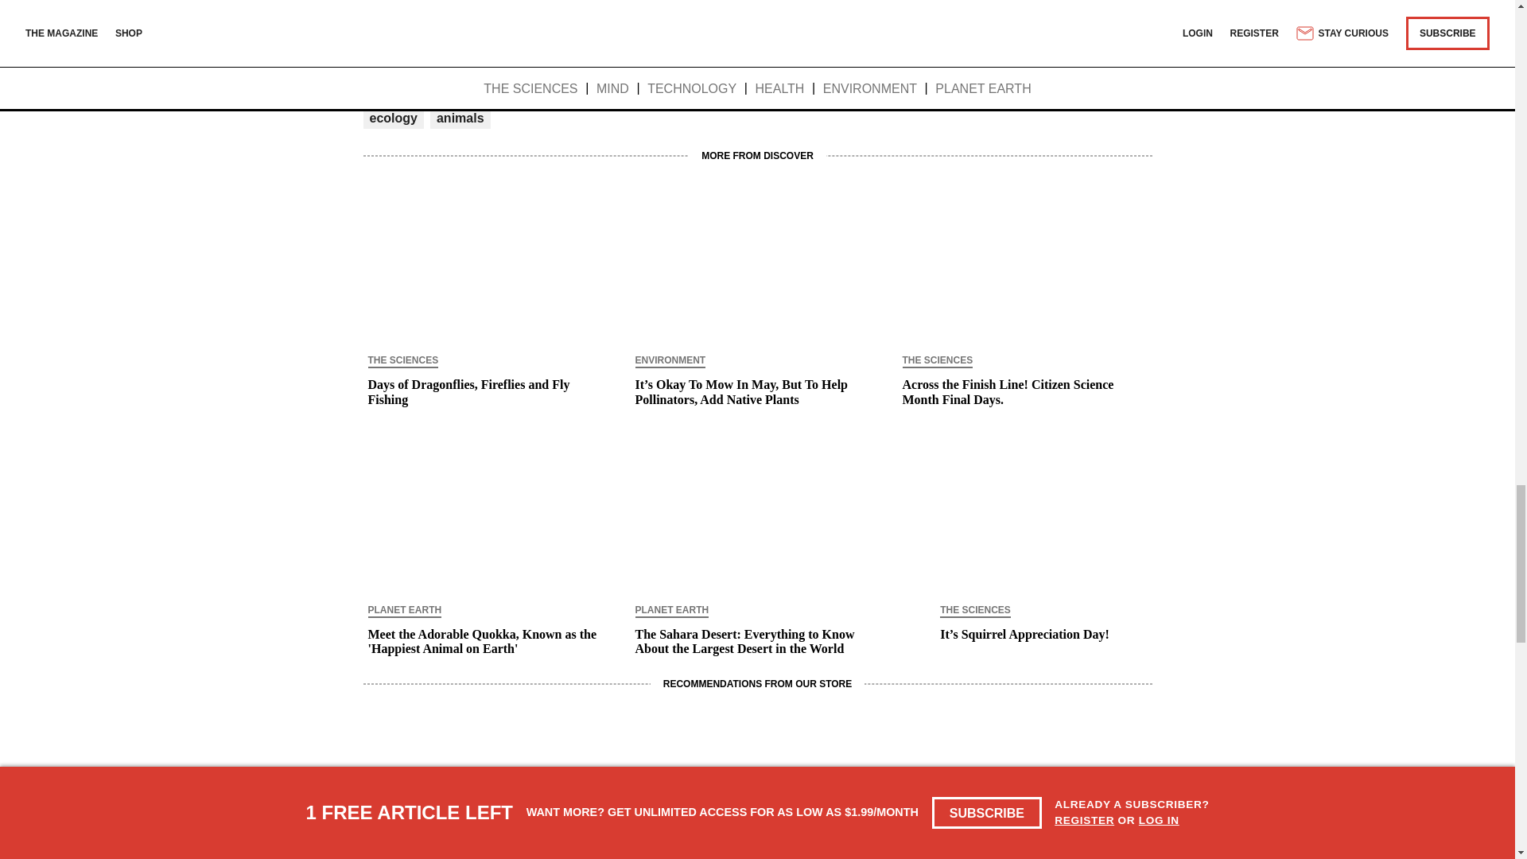  Describe the element at coordinates (460, 118) in the screenshot. I see `animals` at that location.